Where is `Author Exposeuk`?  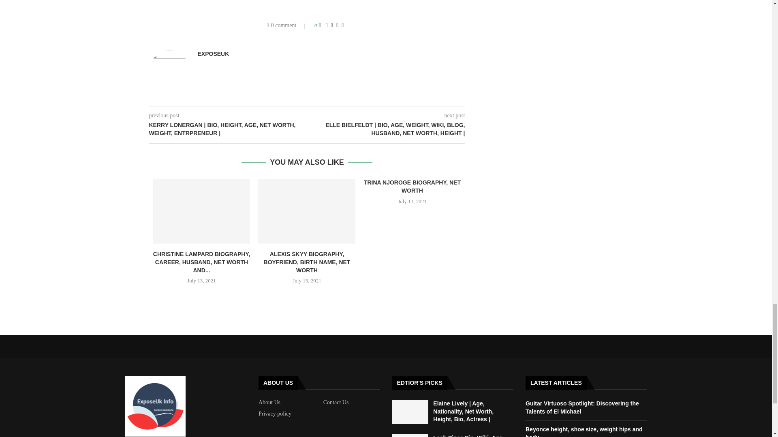
Author Exposeuk is located at coordinates (213, 54).